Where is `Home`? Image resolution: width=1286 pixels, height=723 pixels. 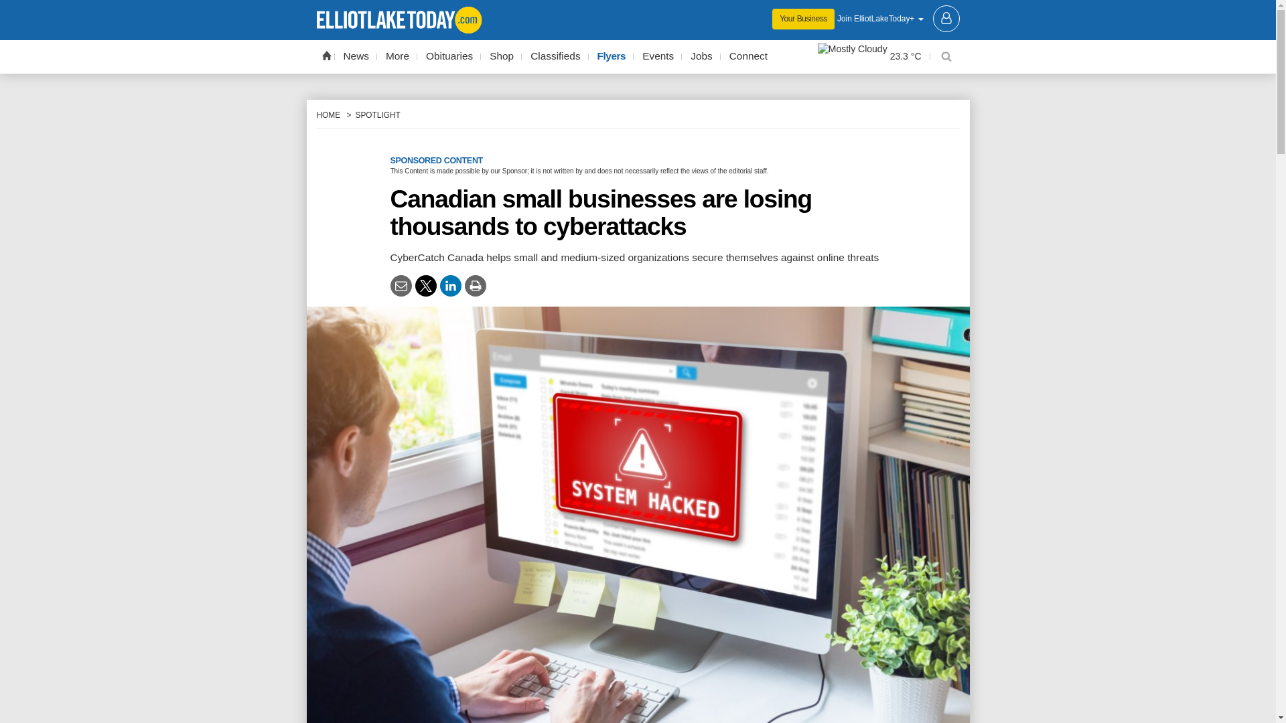 Home is located at coordinates (326, 55).